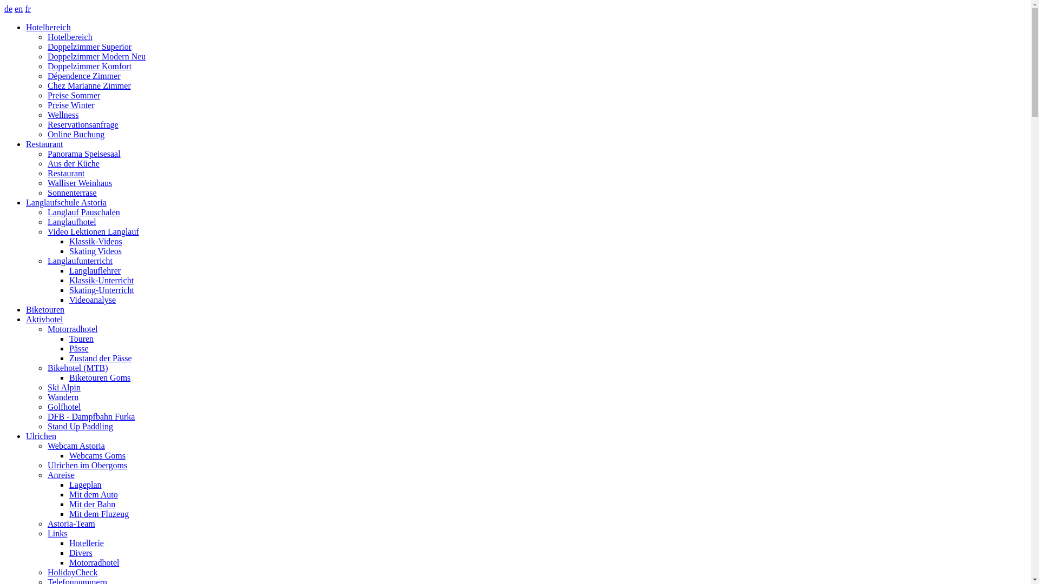 Image resolution: width=1039 pixels, height=584 pixels. I want to click on Langlaufunterricht, so click(80, 261).